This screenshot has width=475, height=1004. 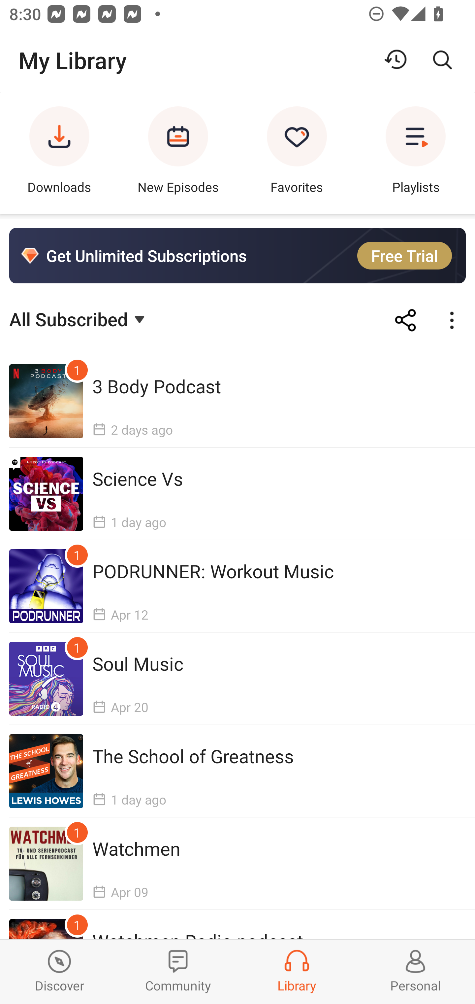 I want to click on Downloads, so click(x=59, y=153).